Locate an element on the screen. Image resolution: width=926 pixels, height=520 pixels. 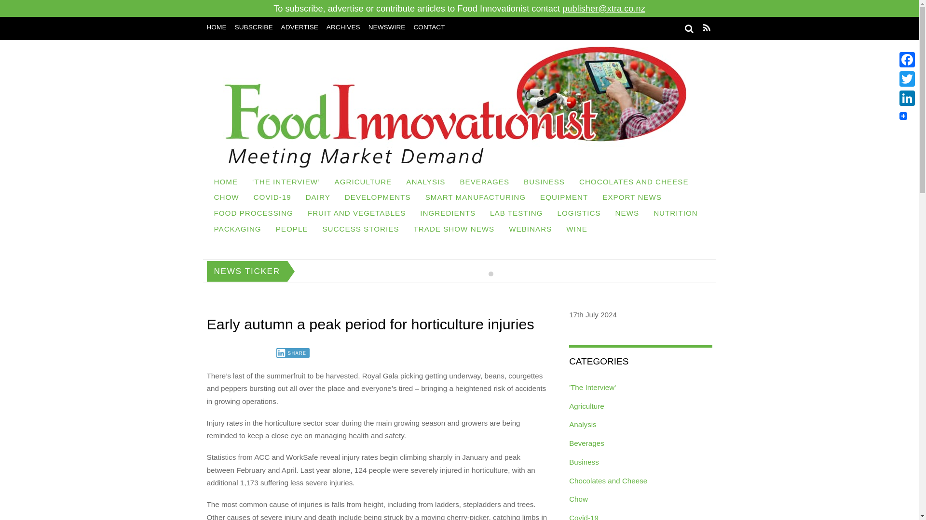
HOME is located at coordinates (216, 27).